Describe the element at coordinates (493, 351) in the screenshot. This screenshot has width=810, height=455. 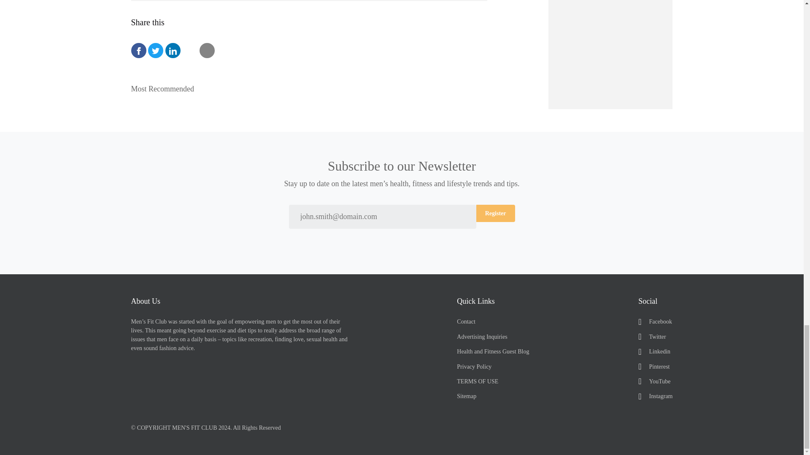
I see `Health and Fitness Guest Blog` at that location.